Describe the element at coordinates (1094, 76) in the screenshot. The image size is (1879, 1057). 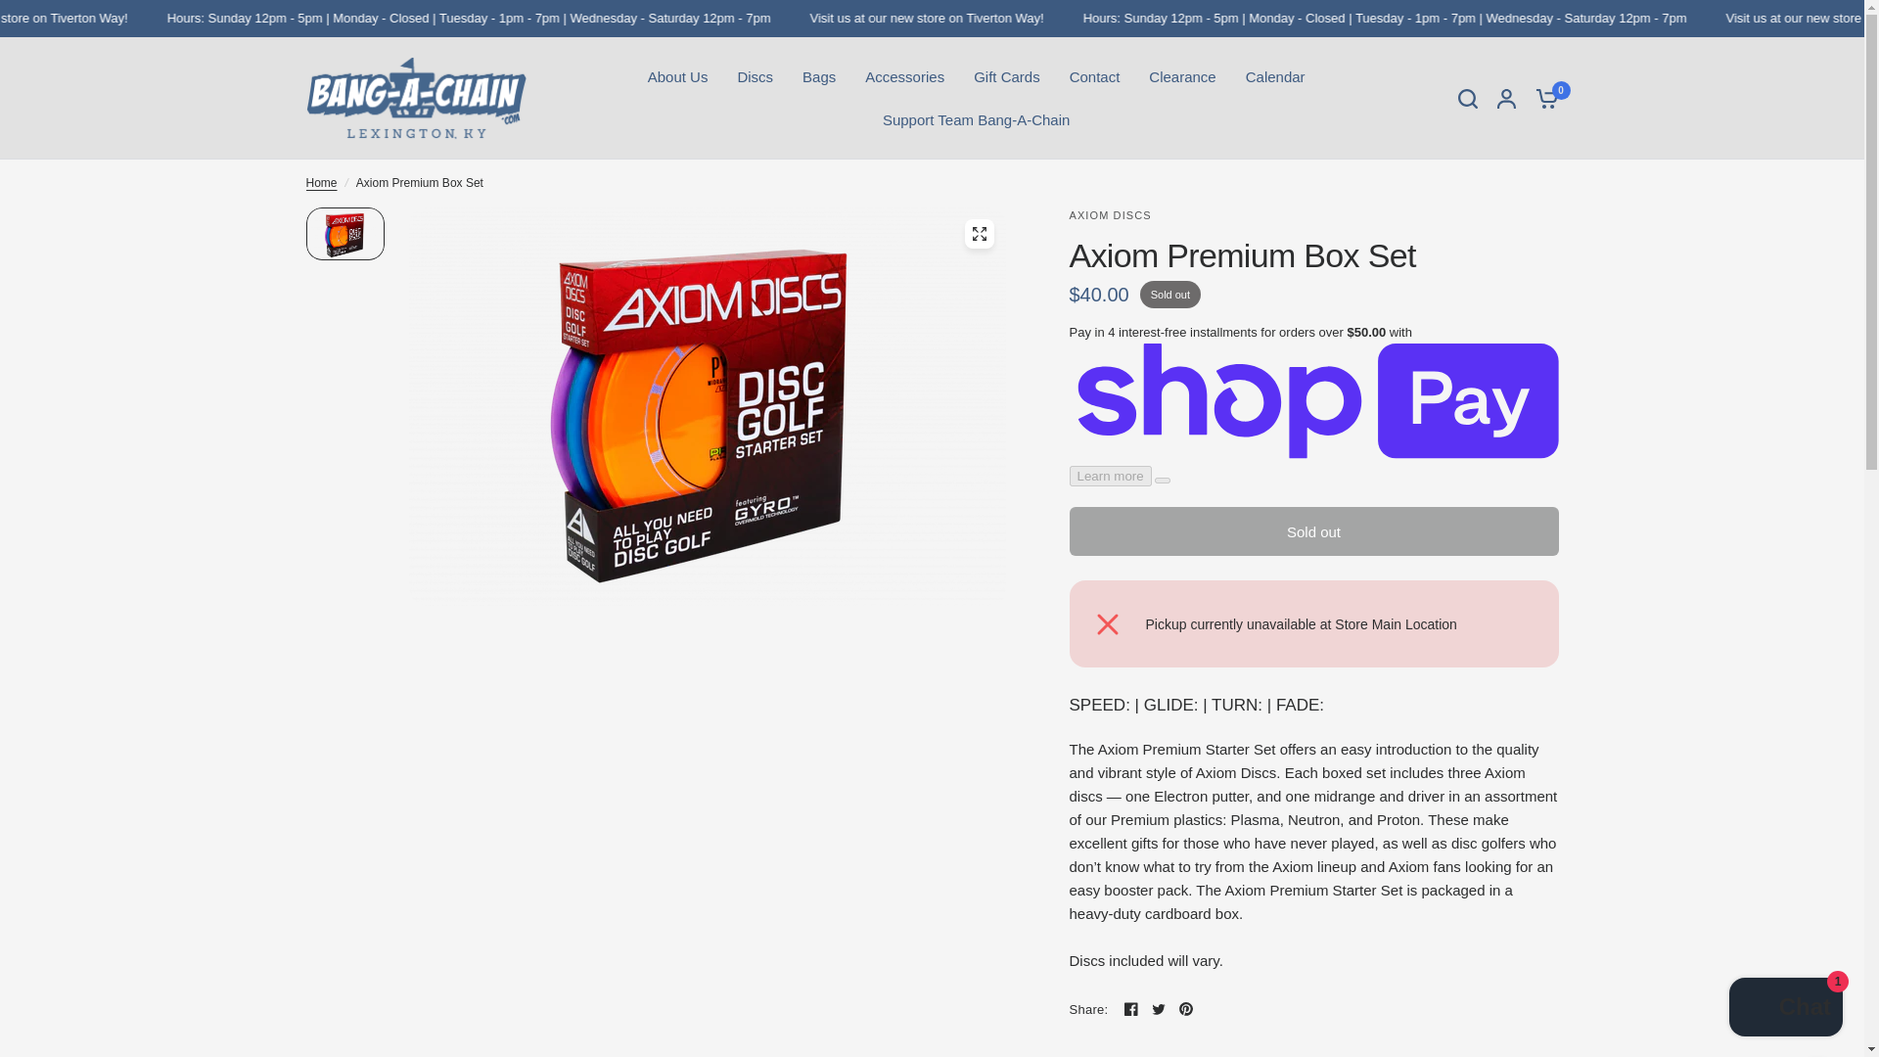
I see `Contact` at that location.